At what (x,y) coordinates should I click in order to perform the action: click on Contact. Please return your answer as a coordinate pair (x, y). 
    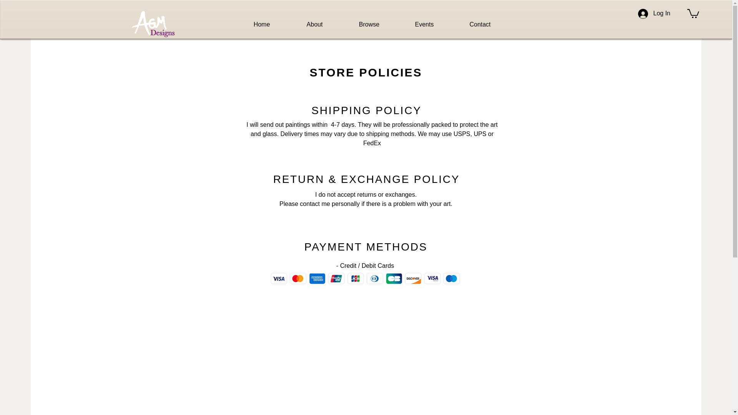
    Looking at the image, I should click on (480, 24).